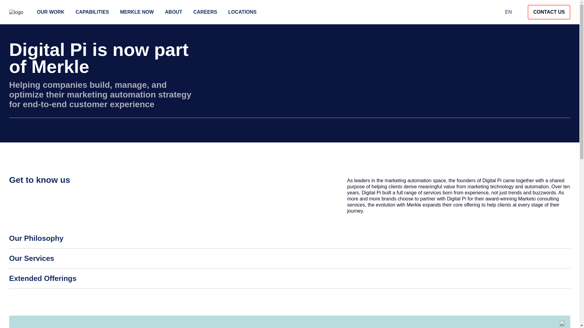  What do you see at coordinates (137, 12) in the screenshot?
I see `MERKLE NOW` at bounding box center [137, 12].